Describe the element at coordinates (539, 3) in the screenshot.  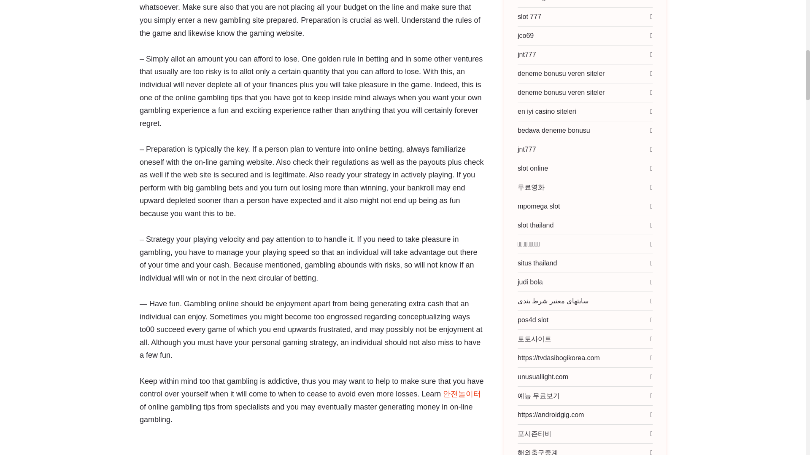
I see `Koi77 login` at that location.